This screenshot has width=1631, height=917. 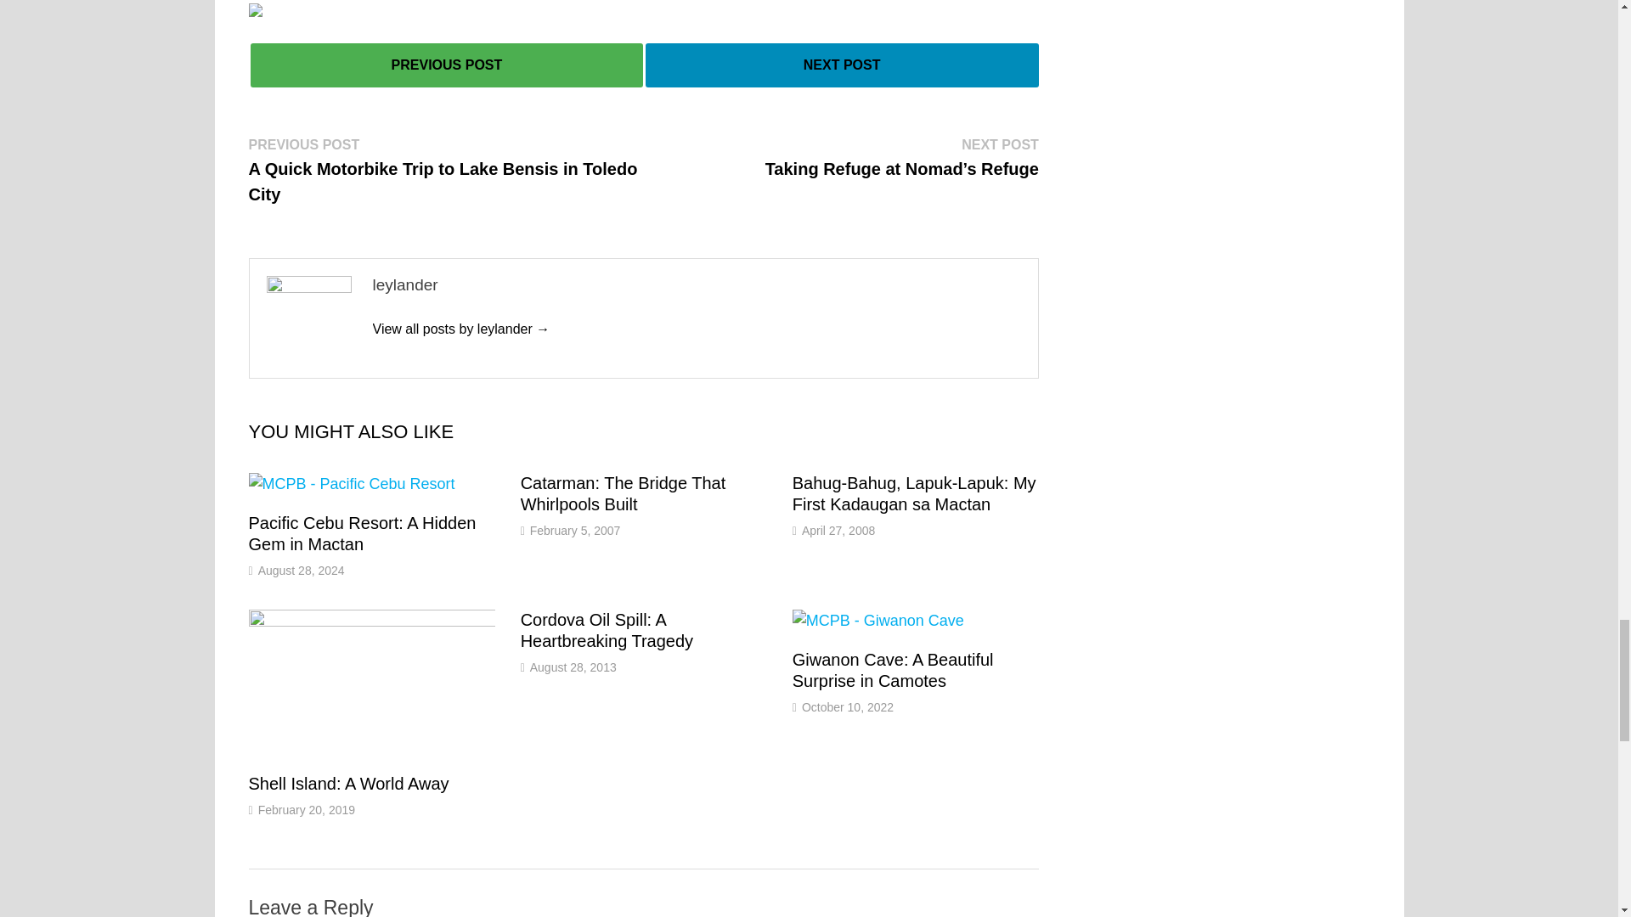 I want to click on leylander, so click(x=460, y=329).